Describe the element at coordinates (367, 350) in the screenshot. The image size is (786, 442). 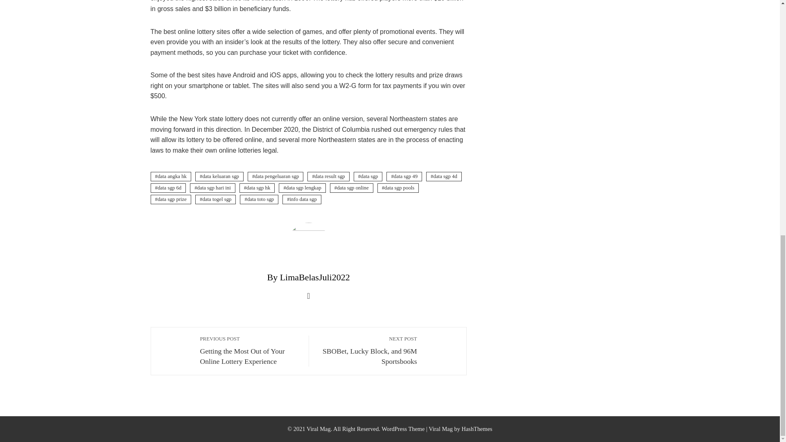
I see `data sgp pools` at that location.